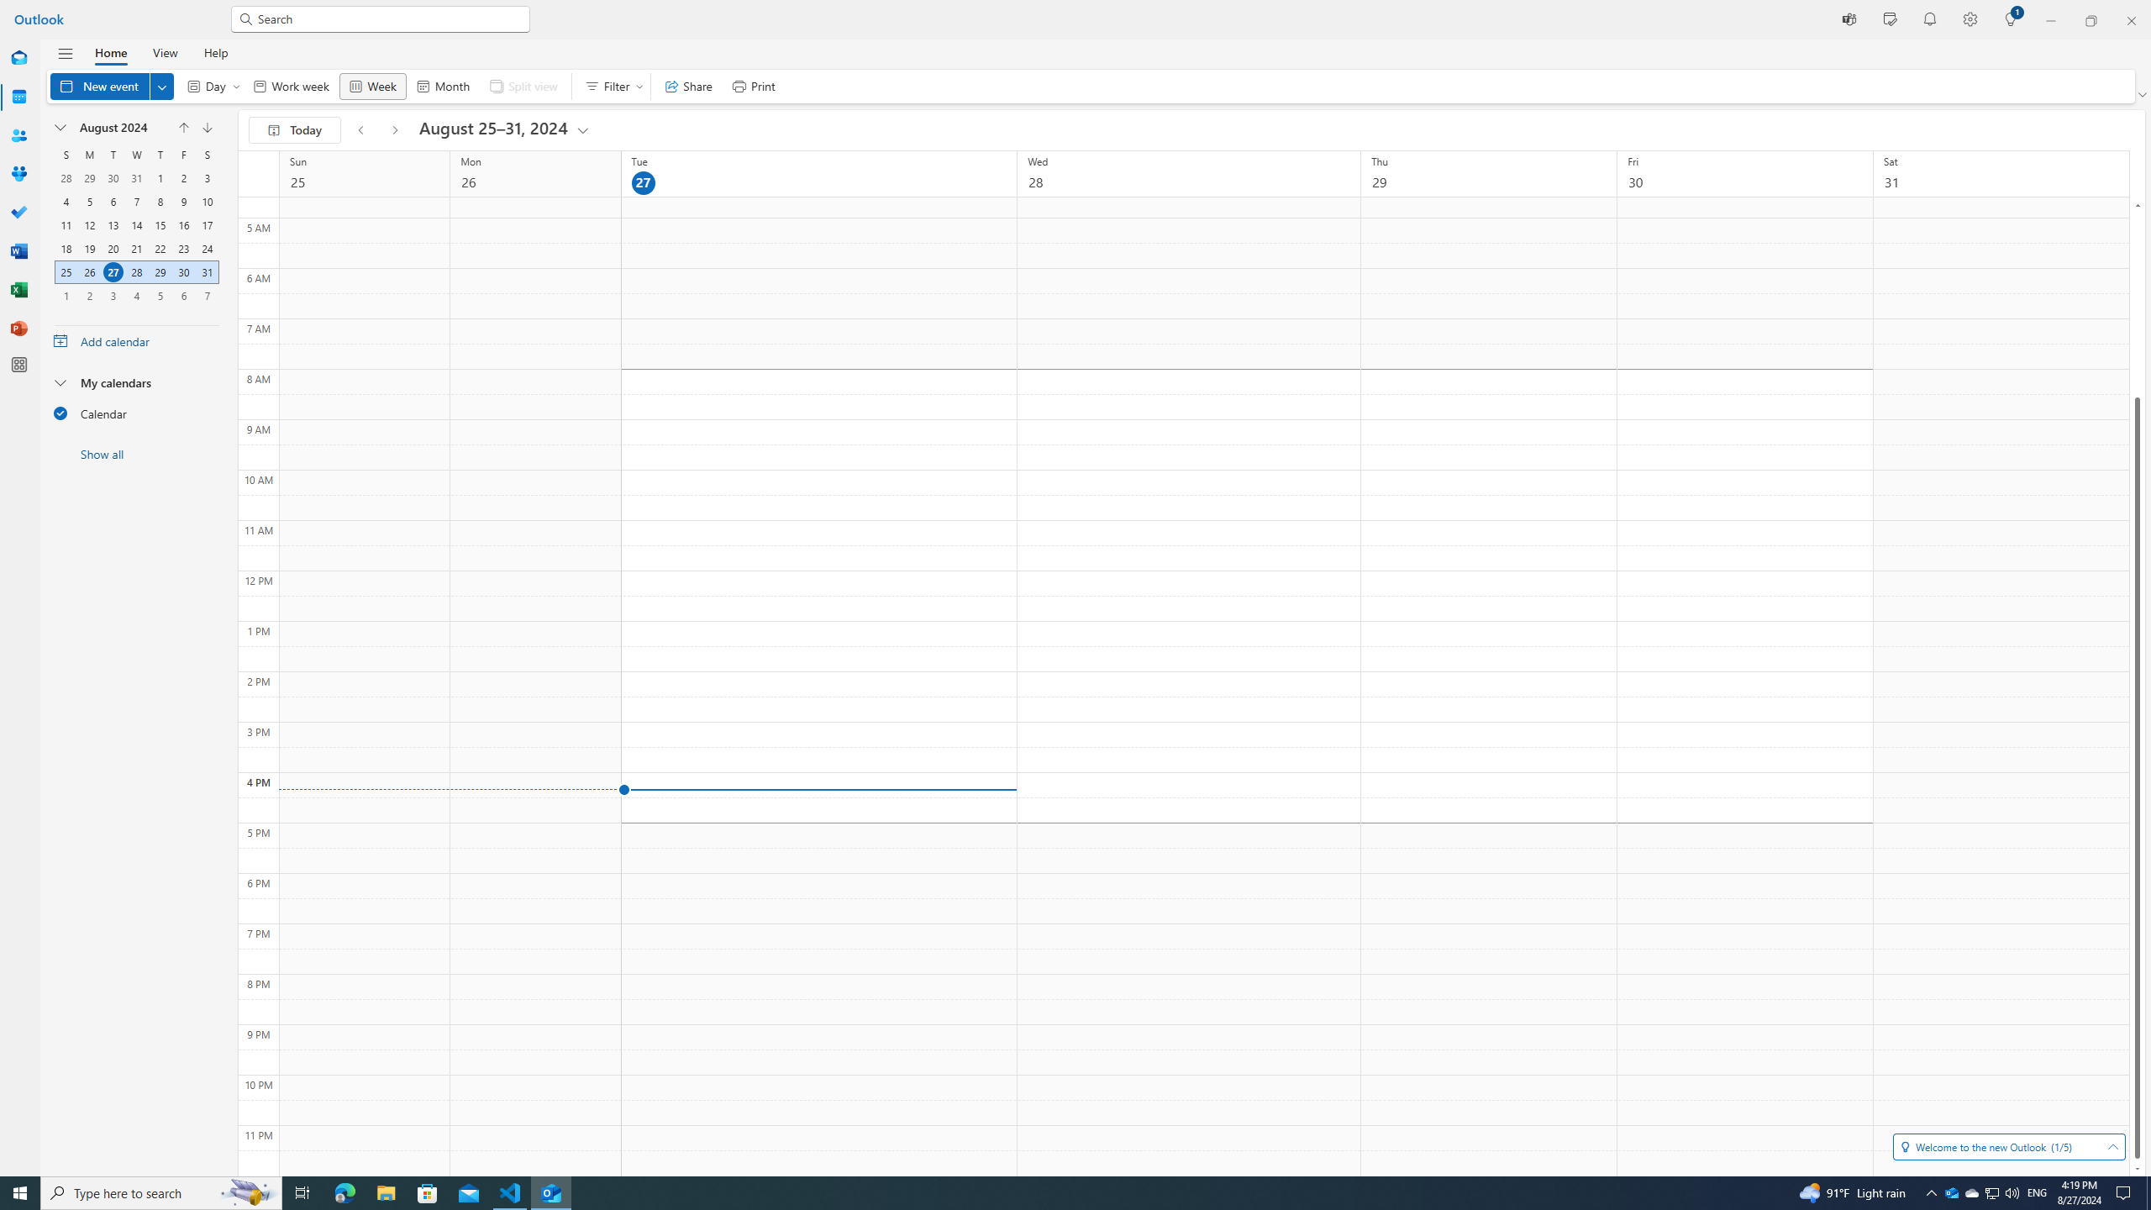  I want to click on 13, August, 2024, so click(113, 225).